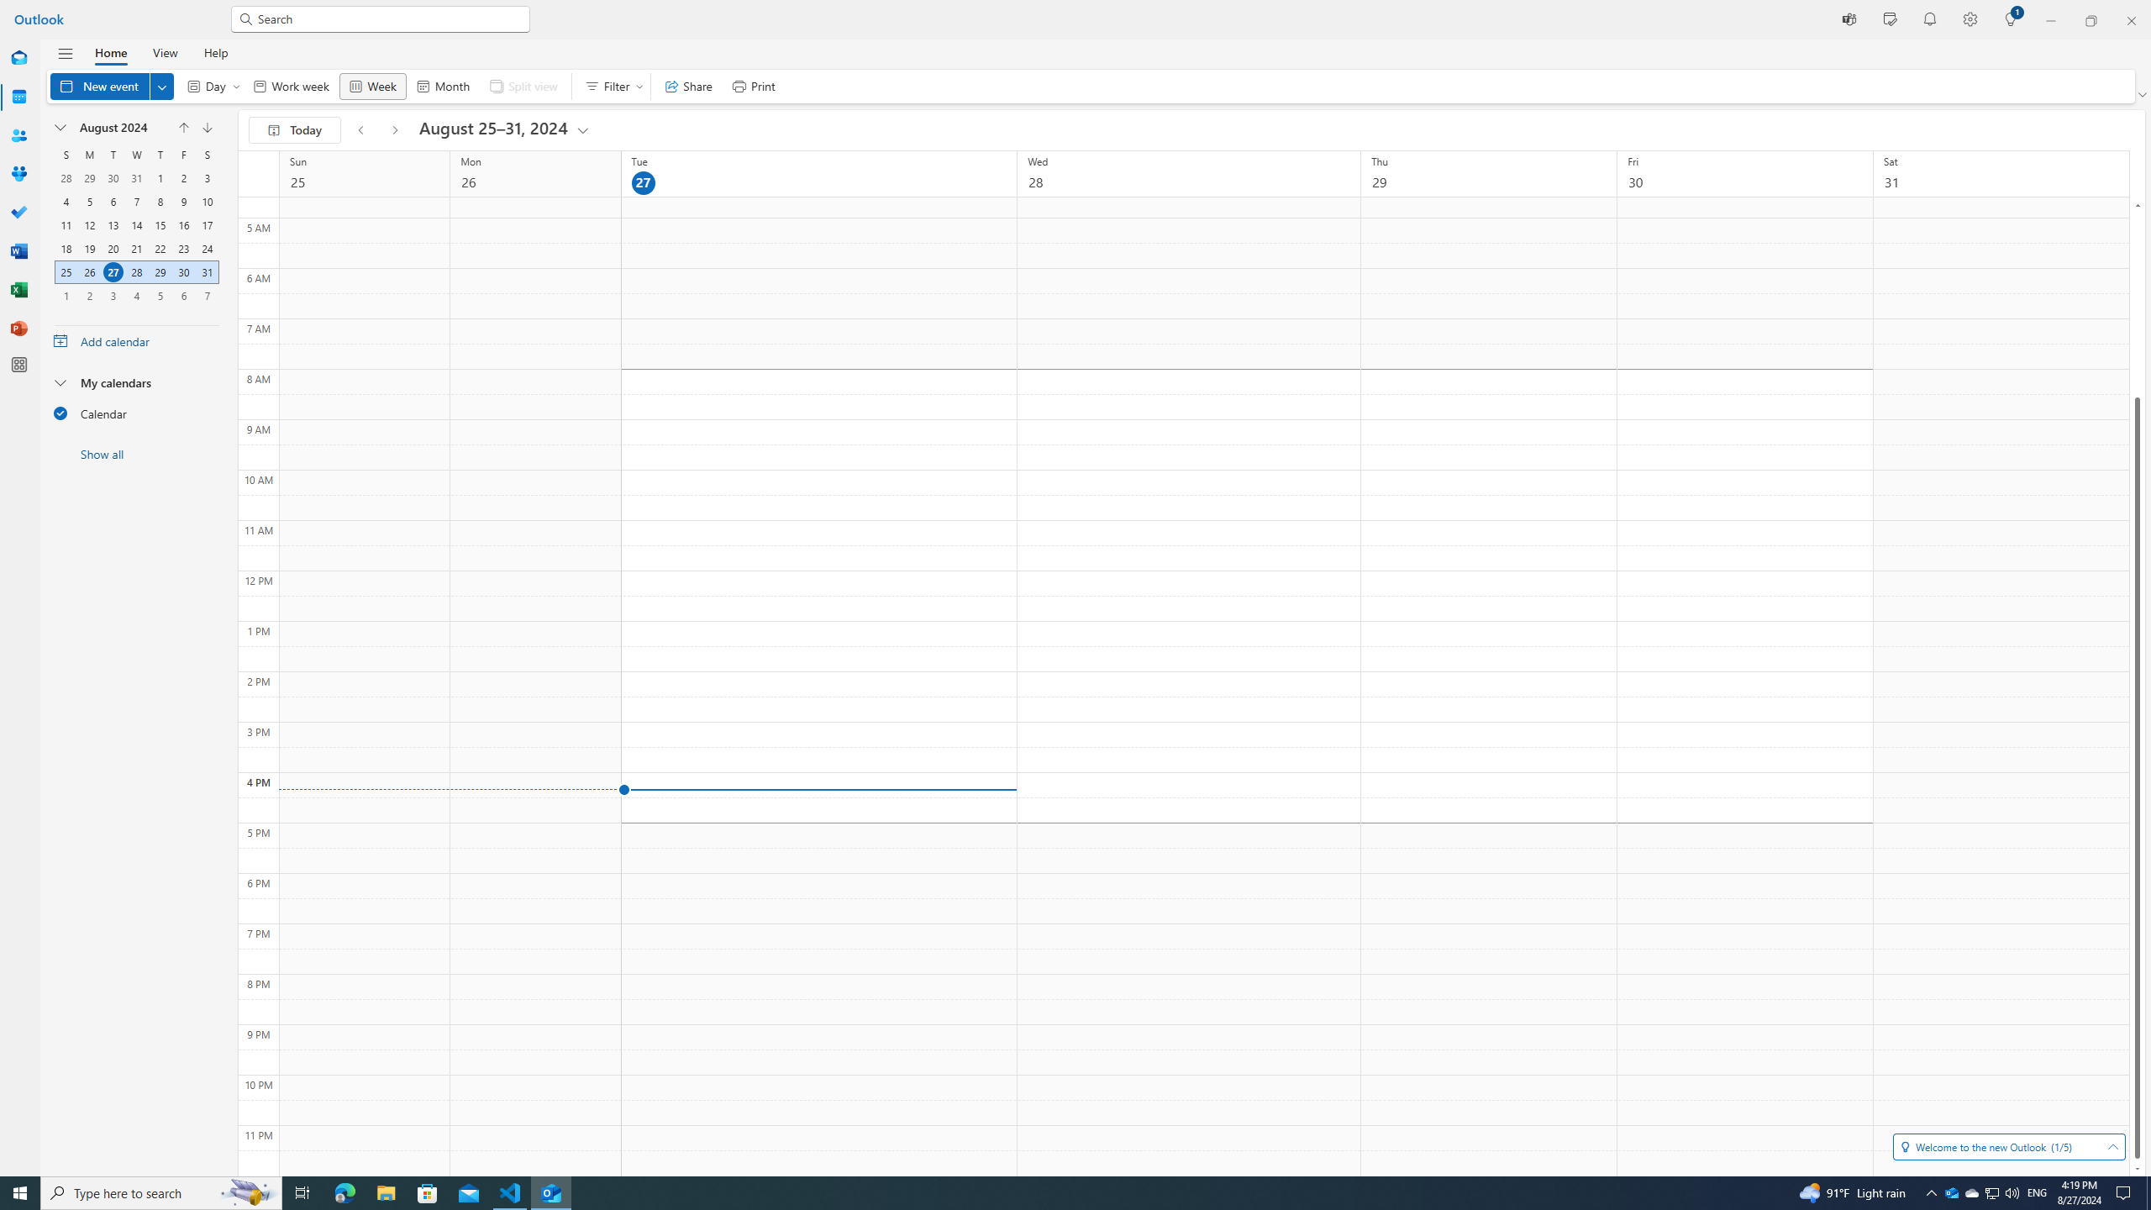  I want to click on 13, August, 2024, so click(113, 225).